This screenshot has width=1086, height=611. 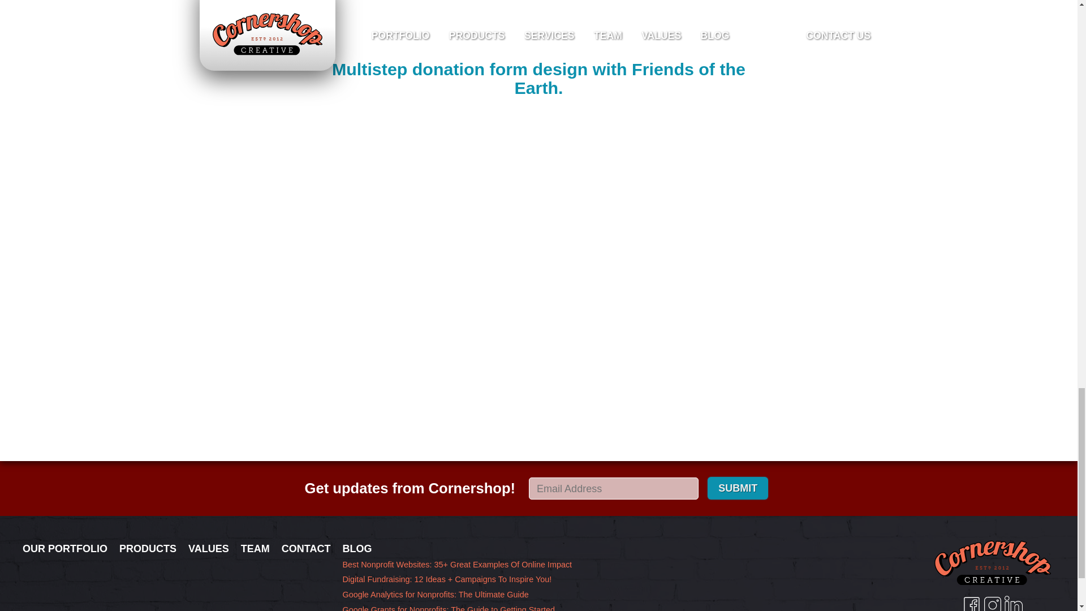 I want to click on Cornershop Creative, so click(x=992, y=562).